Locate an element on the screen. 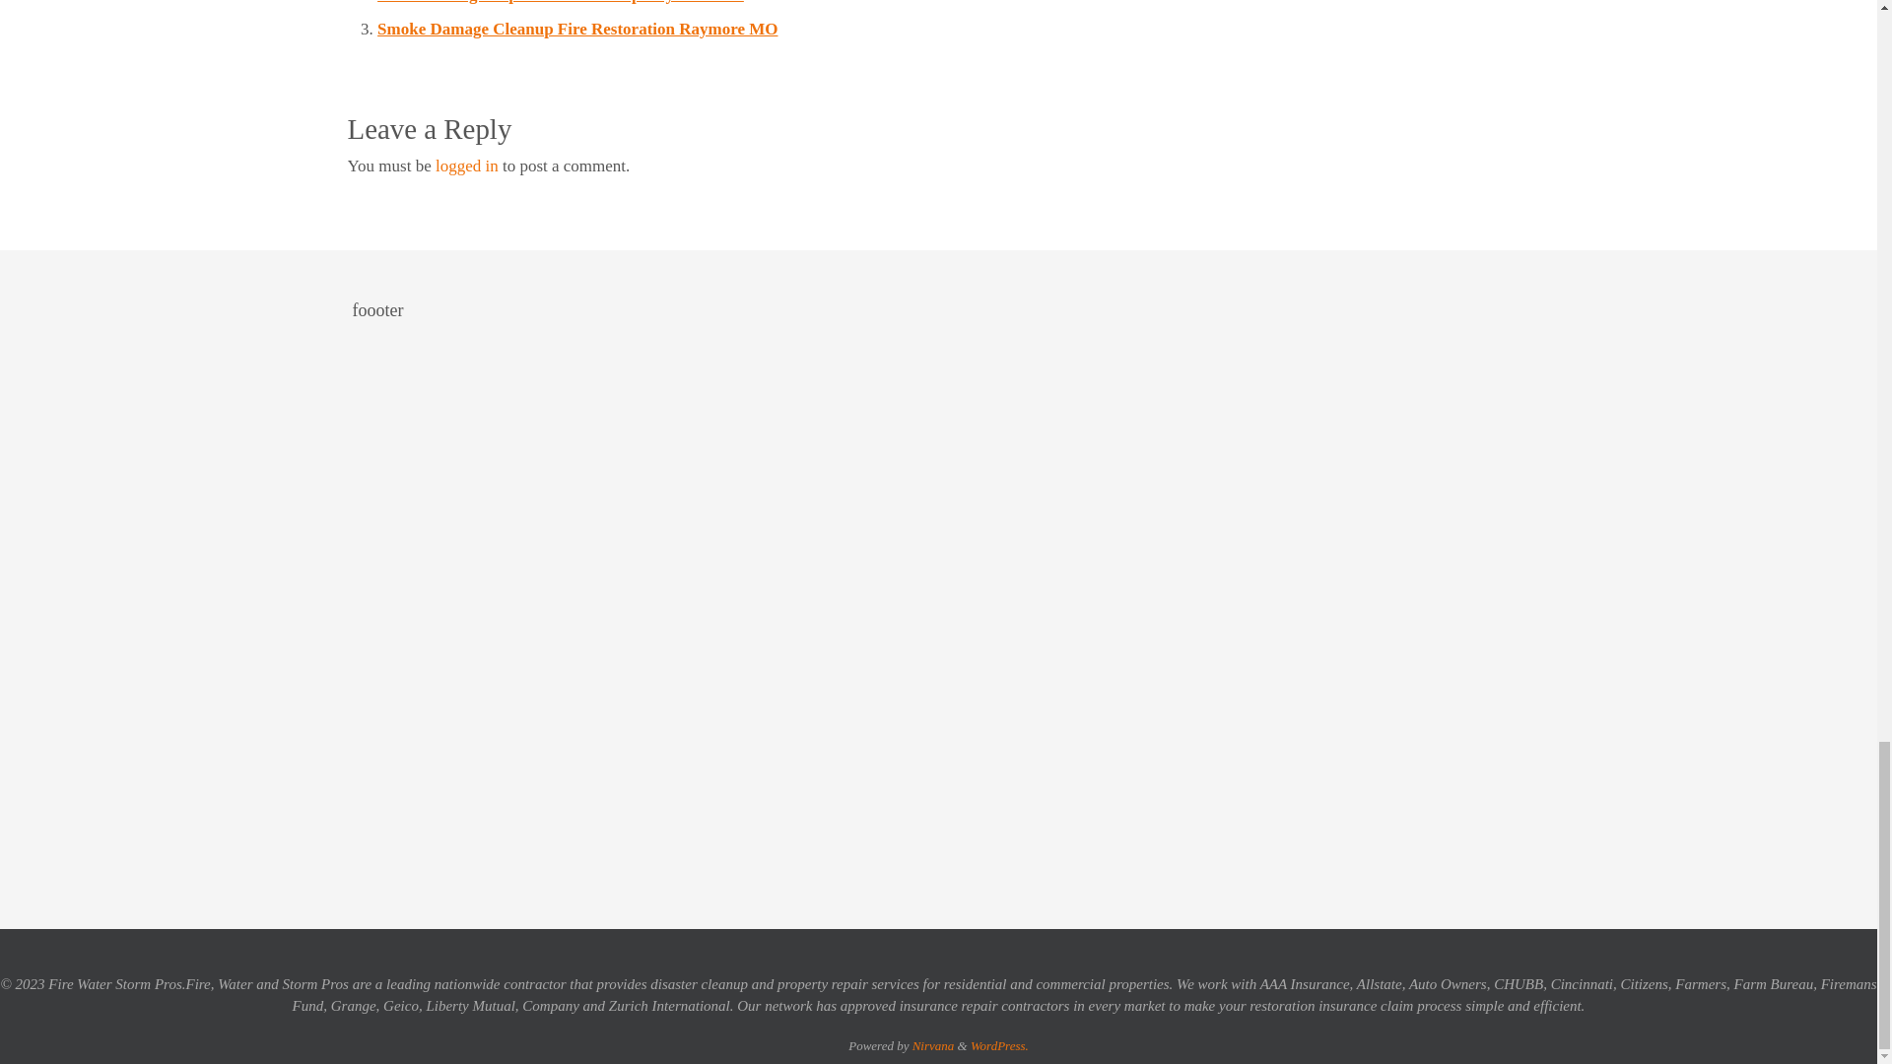 The width and height of the screenshot is (1892, 1064). Smoke Damage Cleanup Fire Restoration Raymore MO is located at coordinates (577, 29).